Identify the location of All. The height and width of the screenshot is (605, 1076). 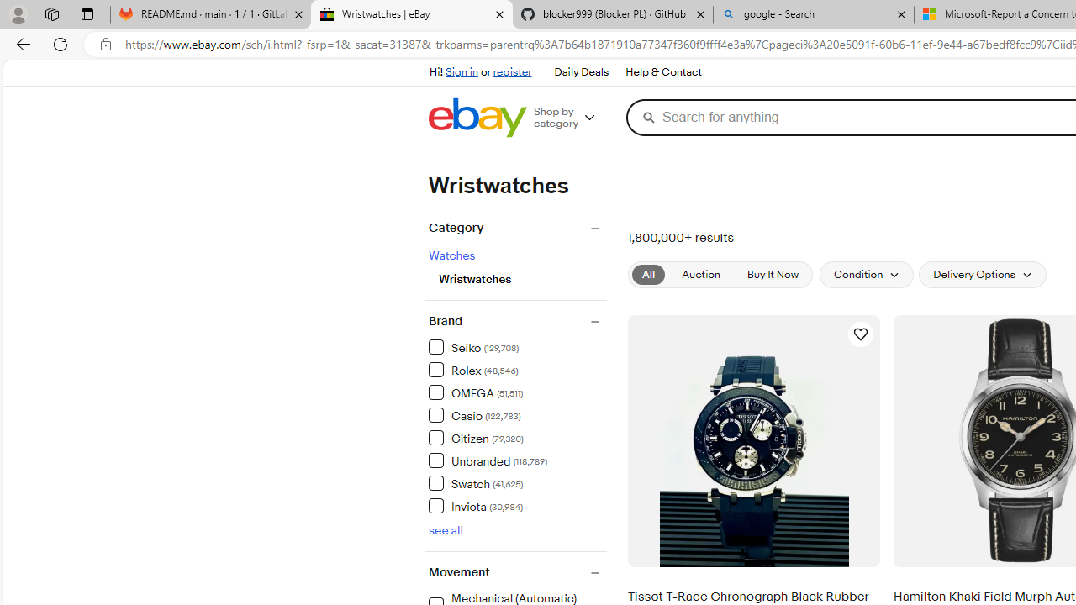
(649, 274).